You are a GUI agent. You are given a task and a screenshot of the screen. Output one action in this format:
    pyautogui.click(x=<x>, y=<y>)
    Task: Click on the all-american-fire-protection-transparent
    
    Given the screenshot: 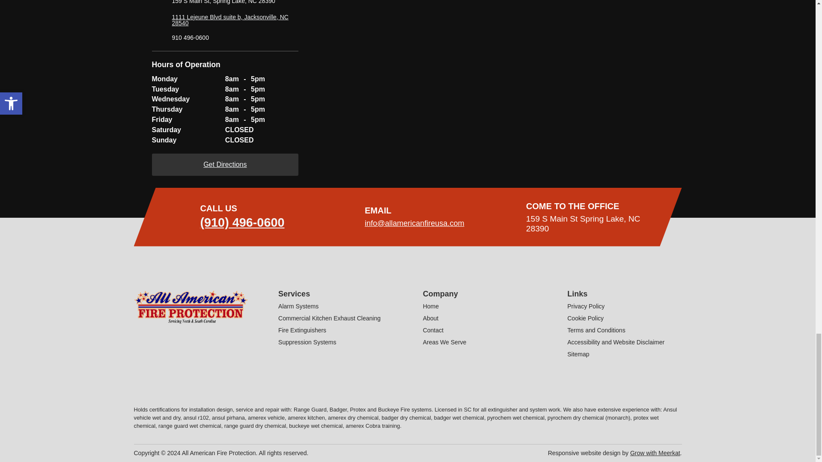 What is the action you would take?
    pyautogui.click(x=191, y=308)
    